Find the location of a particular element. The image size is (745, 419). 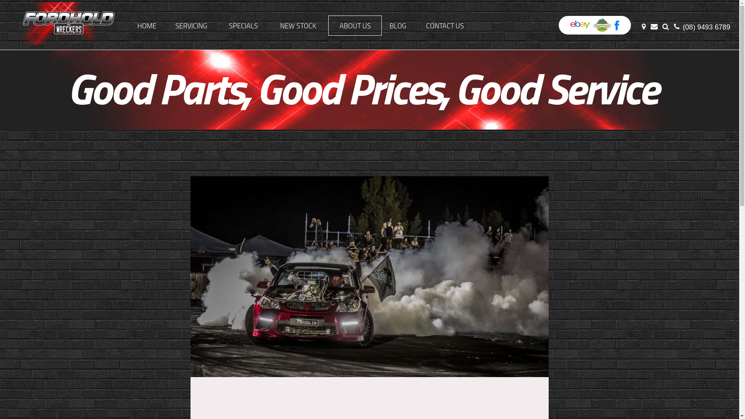

NEW STOCK is located at coordinates (298, 26).